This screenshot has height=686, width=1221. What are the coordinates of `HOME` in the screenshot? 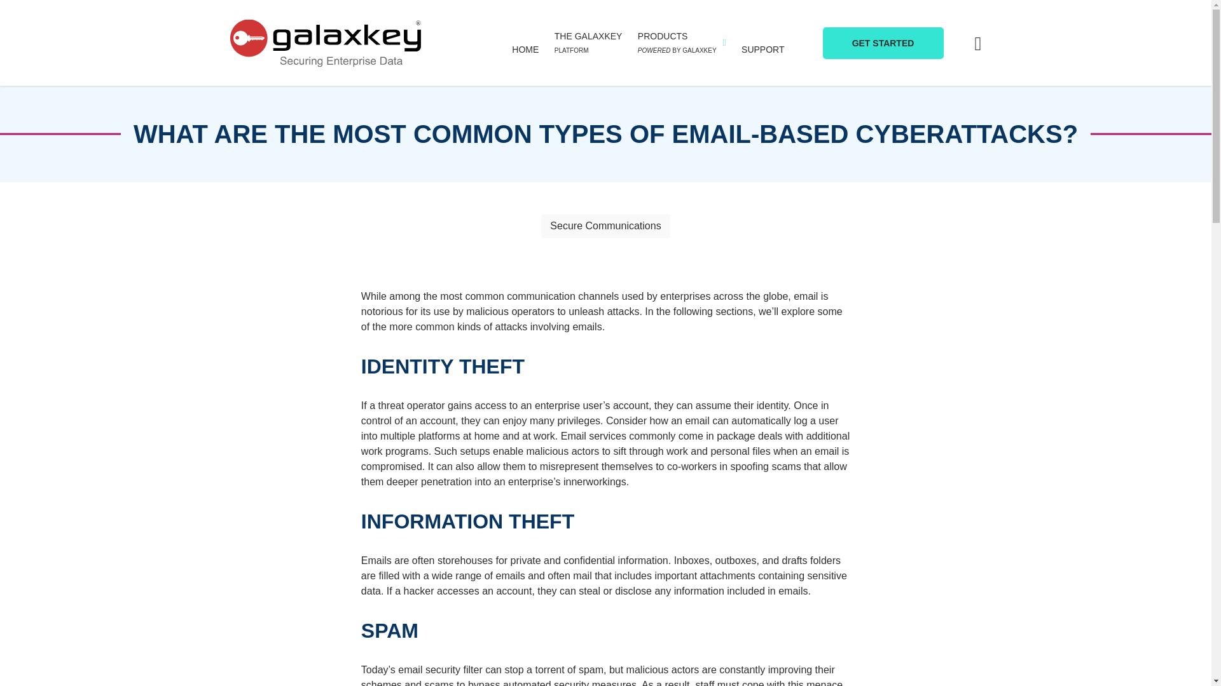 It's located at (588, 42).